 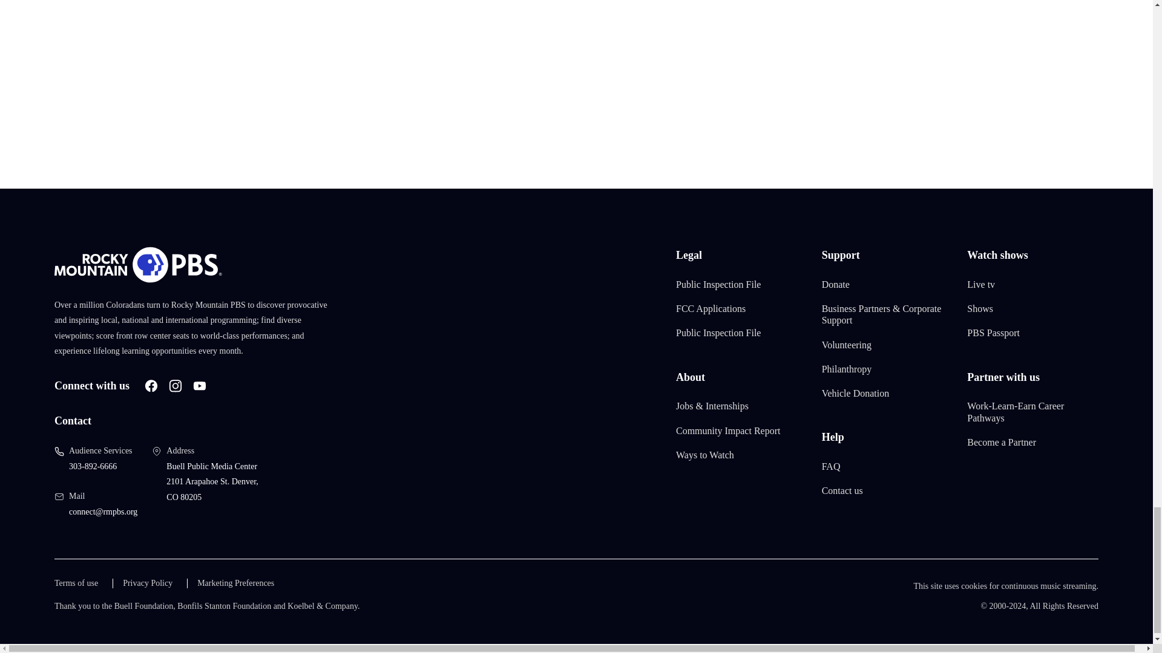 What do you see at coordinates (93, 466) in the screenshot?
I see `303-892-6666` at bounding box center [93, 466].